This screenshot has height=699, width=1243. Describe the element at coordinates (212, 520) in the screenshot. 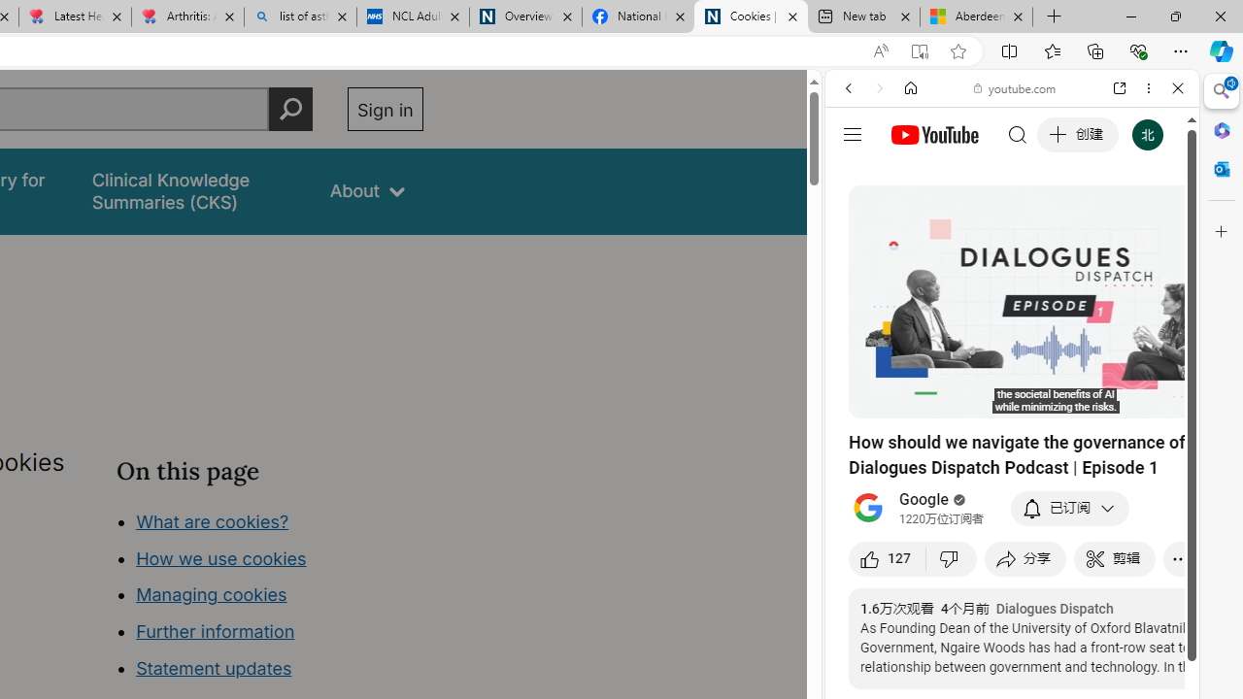

I see `What are cookies?` at that location.